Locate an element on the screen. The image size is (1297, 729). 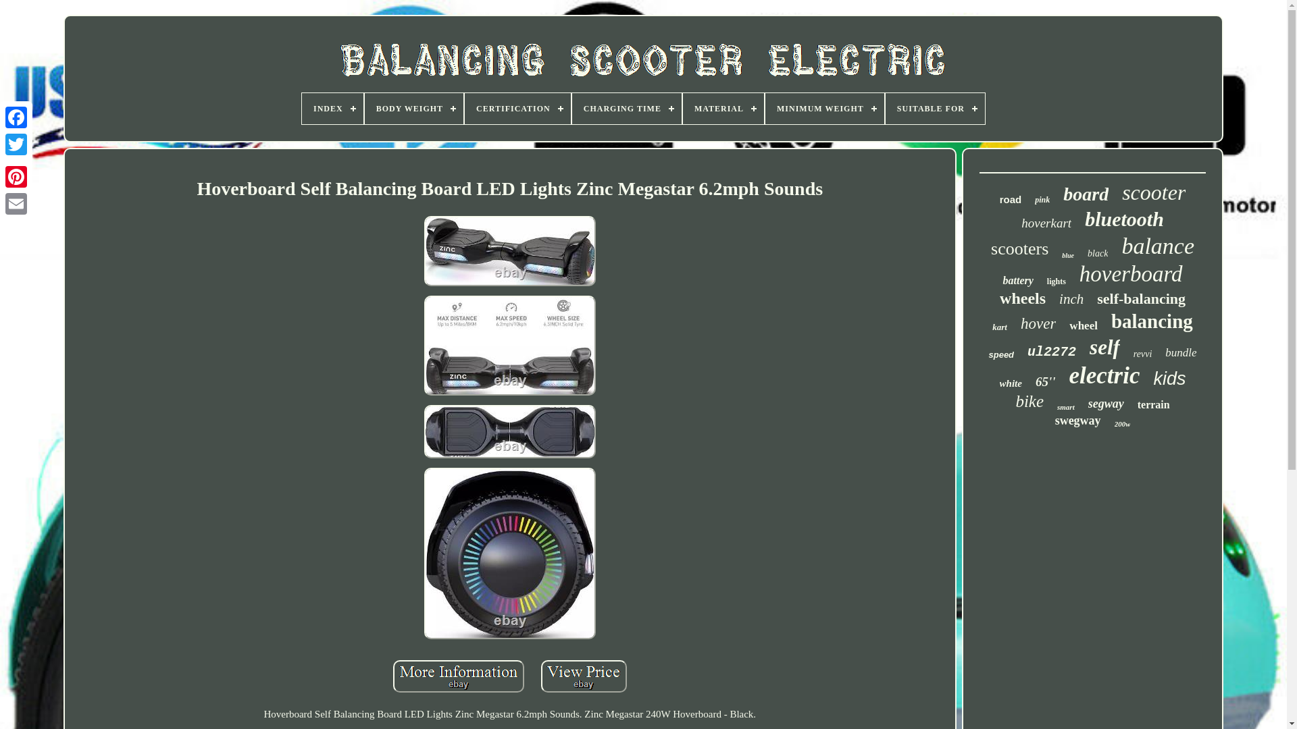
INDEX is located at coordinates (332, 108).